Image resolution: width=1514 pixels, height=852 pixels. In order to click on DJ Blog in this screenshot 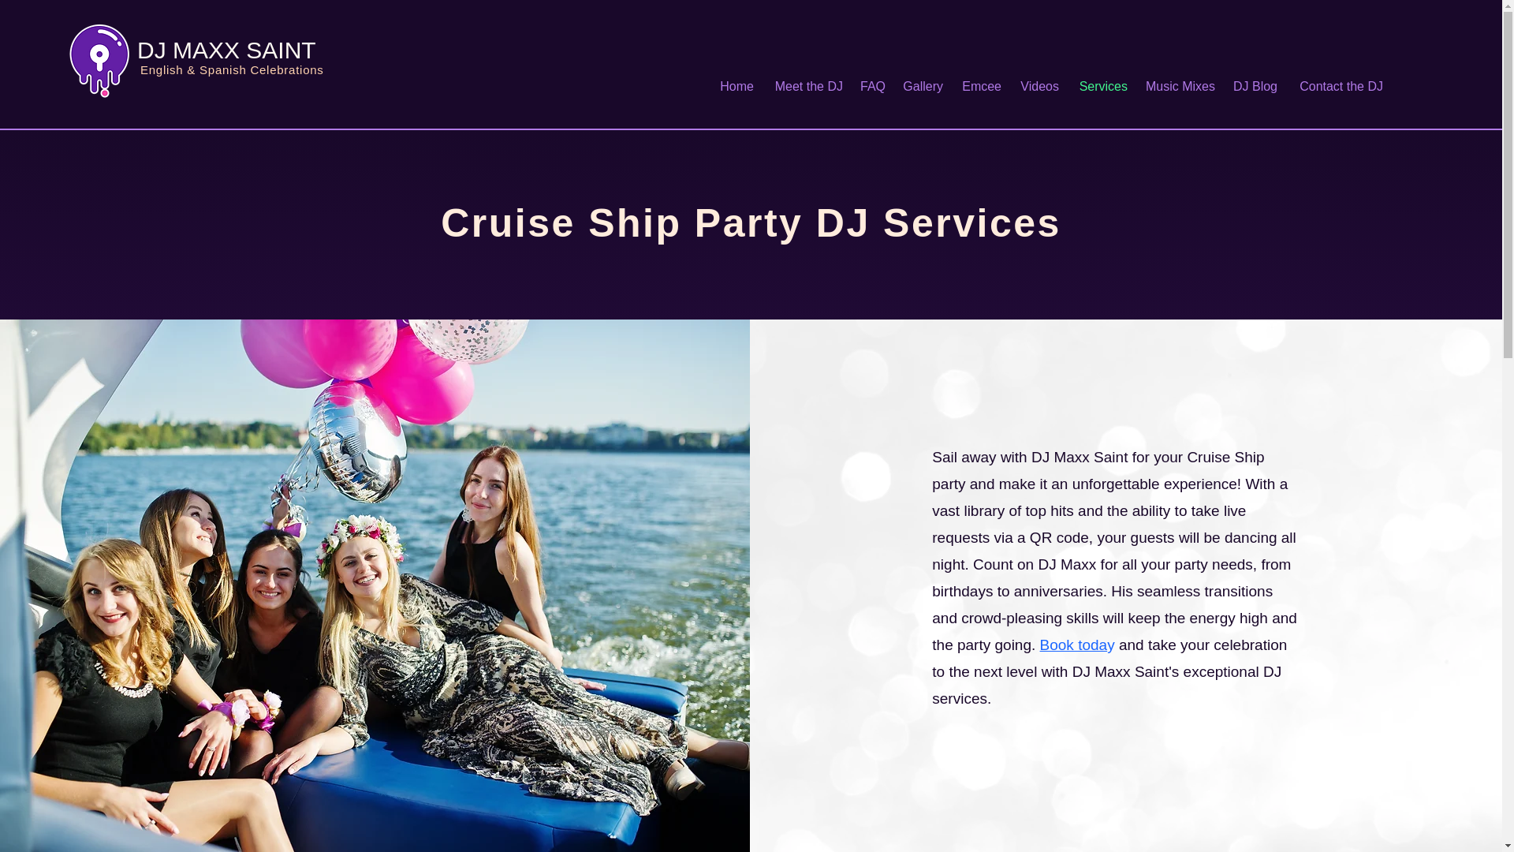, I will do `click(1254, 87)`.